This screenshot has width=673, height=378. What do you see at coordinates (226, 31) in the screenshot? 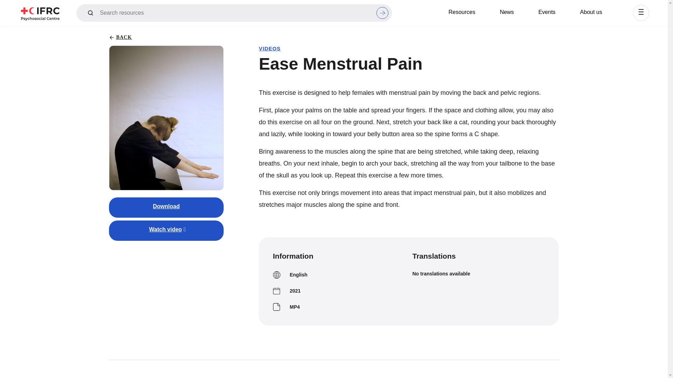
I see `Latest news` at bounding box center [226, 31].